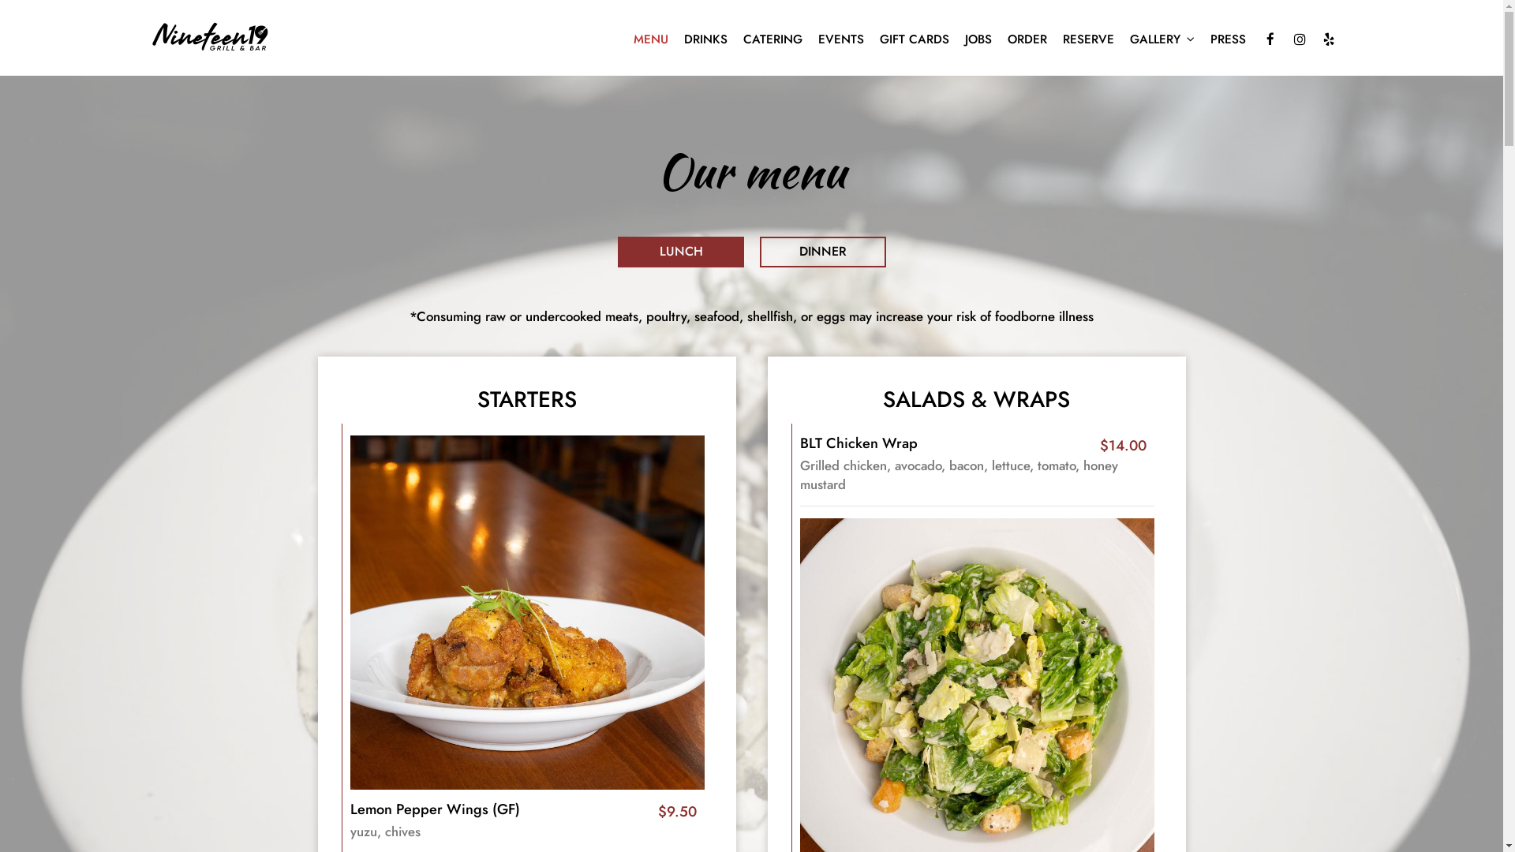 The height and width of the screenshot is (852, 1515). Describe the element at coordinates (840, 39) in the screenshot. I see `EVENTS` at that location.